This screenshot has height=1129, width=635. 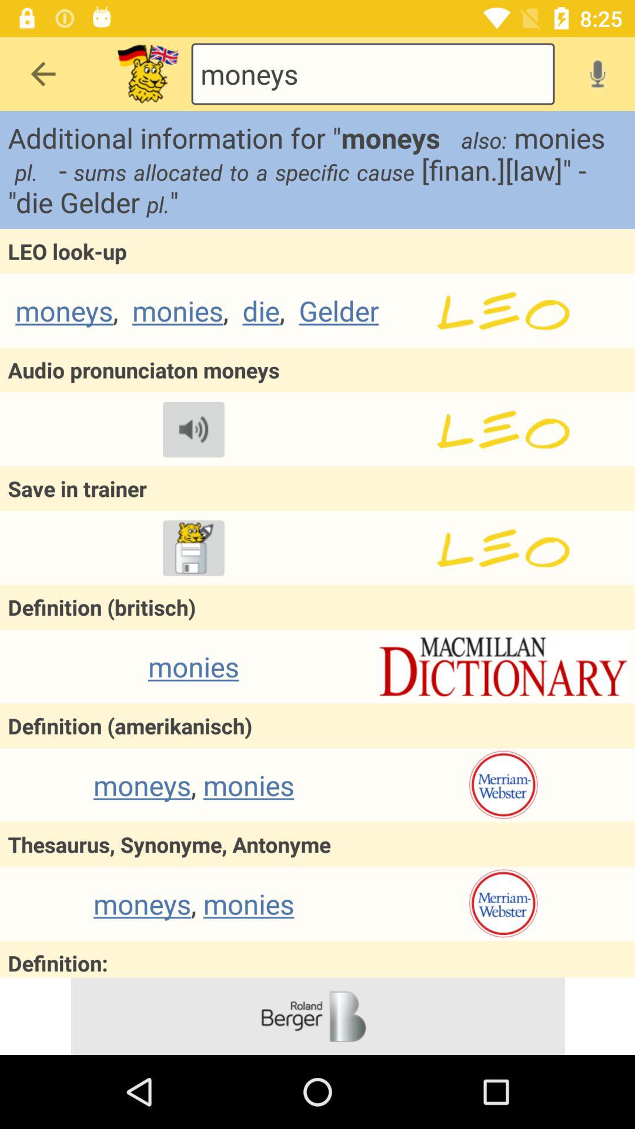 What do you see at coordinates (148, 74) in the screenshot?
I see `see the options` at bounding box center [148, 74].